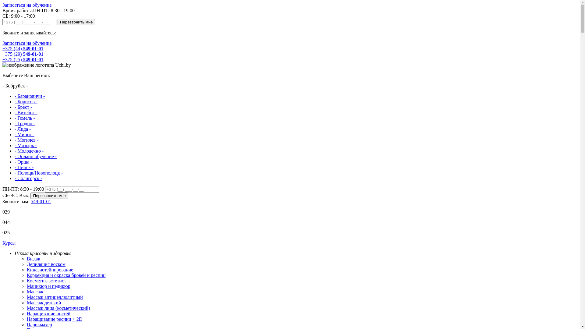 The width and height of the screenshot is (585, 329). What do you see at coordinates (41, 202) in the screenshot?
I see `549-01-01` at bounding box center [41, 202].